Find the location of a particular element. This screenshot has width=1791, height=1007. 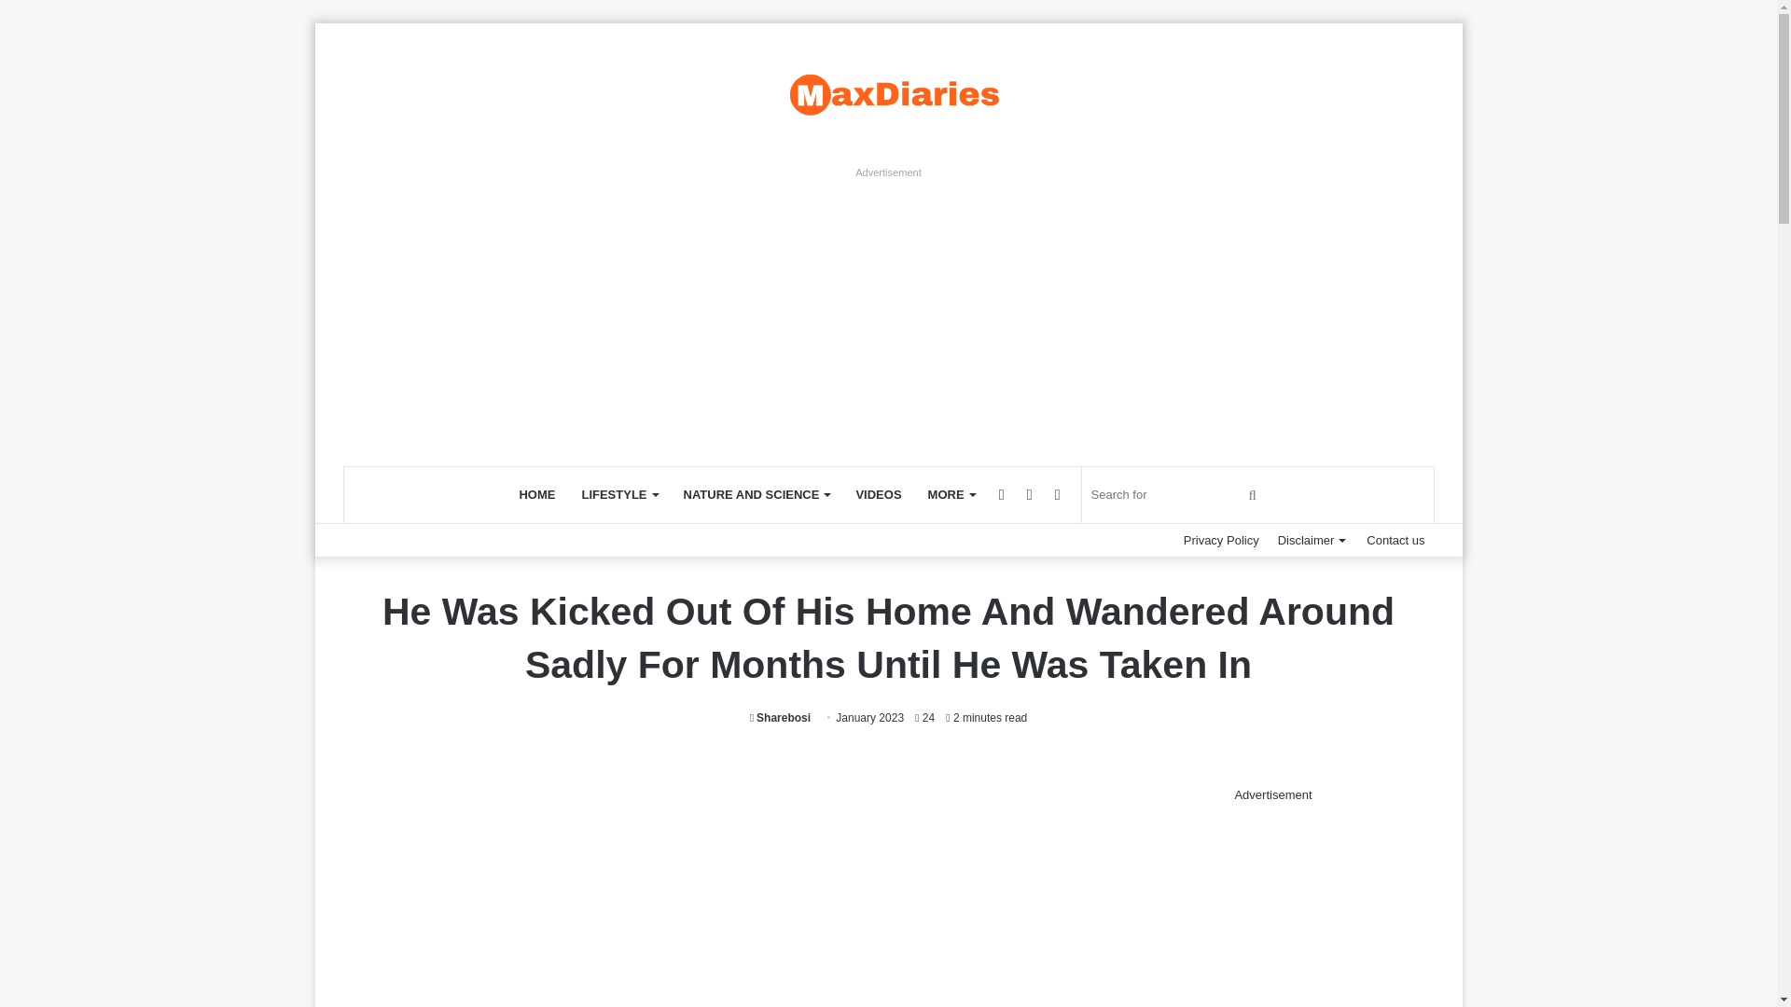

Sharebosi is located at coordinates (780, 717).